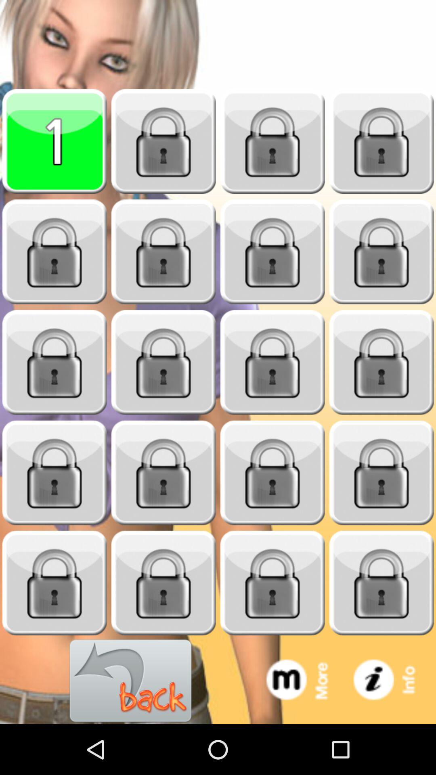 This screenshot has width=436, height=775. Describe the element at coordinates (55, 362) in the screenshot. I see `blok` at that location.